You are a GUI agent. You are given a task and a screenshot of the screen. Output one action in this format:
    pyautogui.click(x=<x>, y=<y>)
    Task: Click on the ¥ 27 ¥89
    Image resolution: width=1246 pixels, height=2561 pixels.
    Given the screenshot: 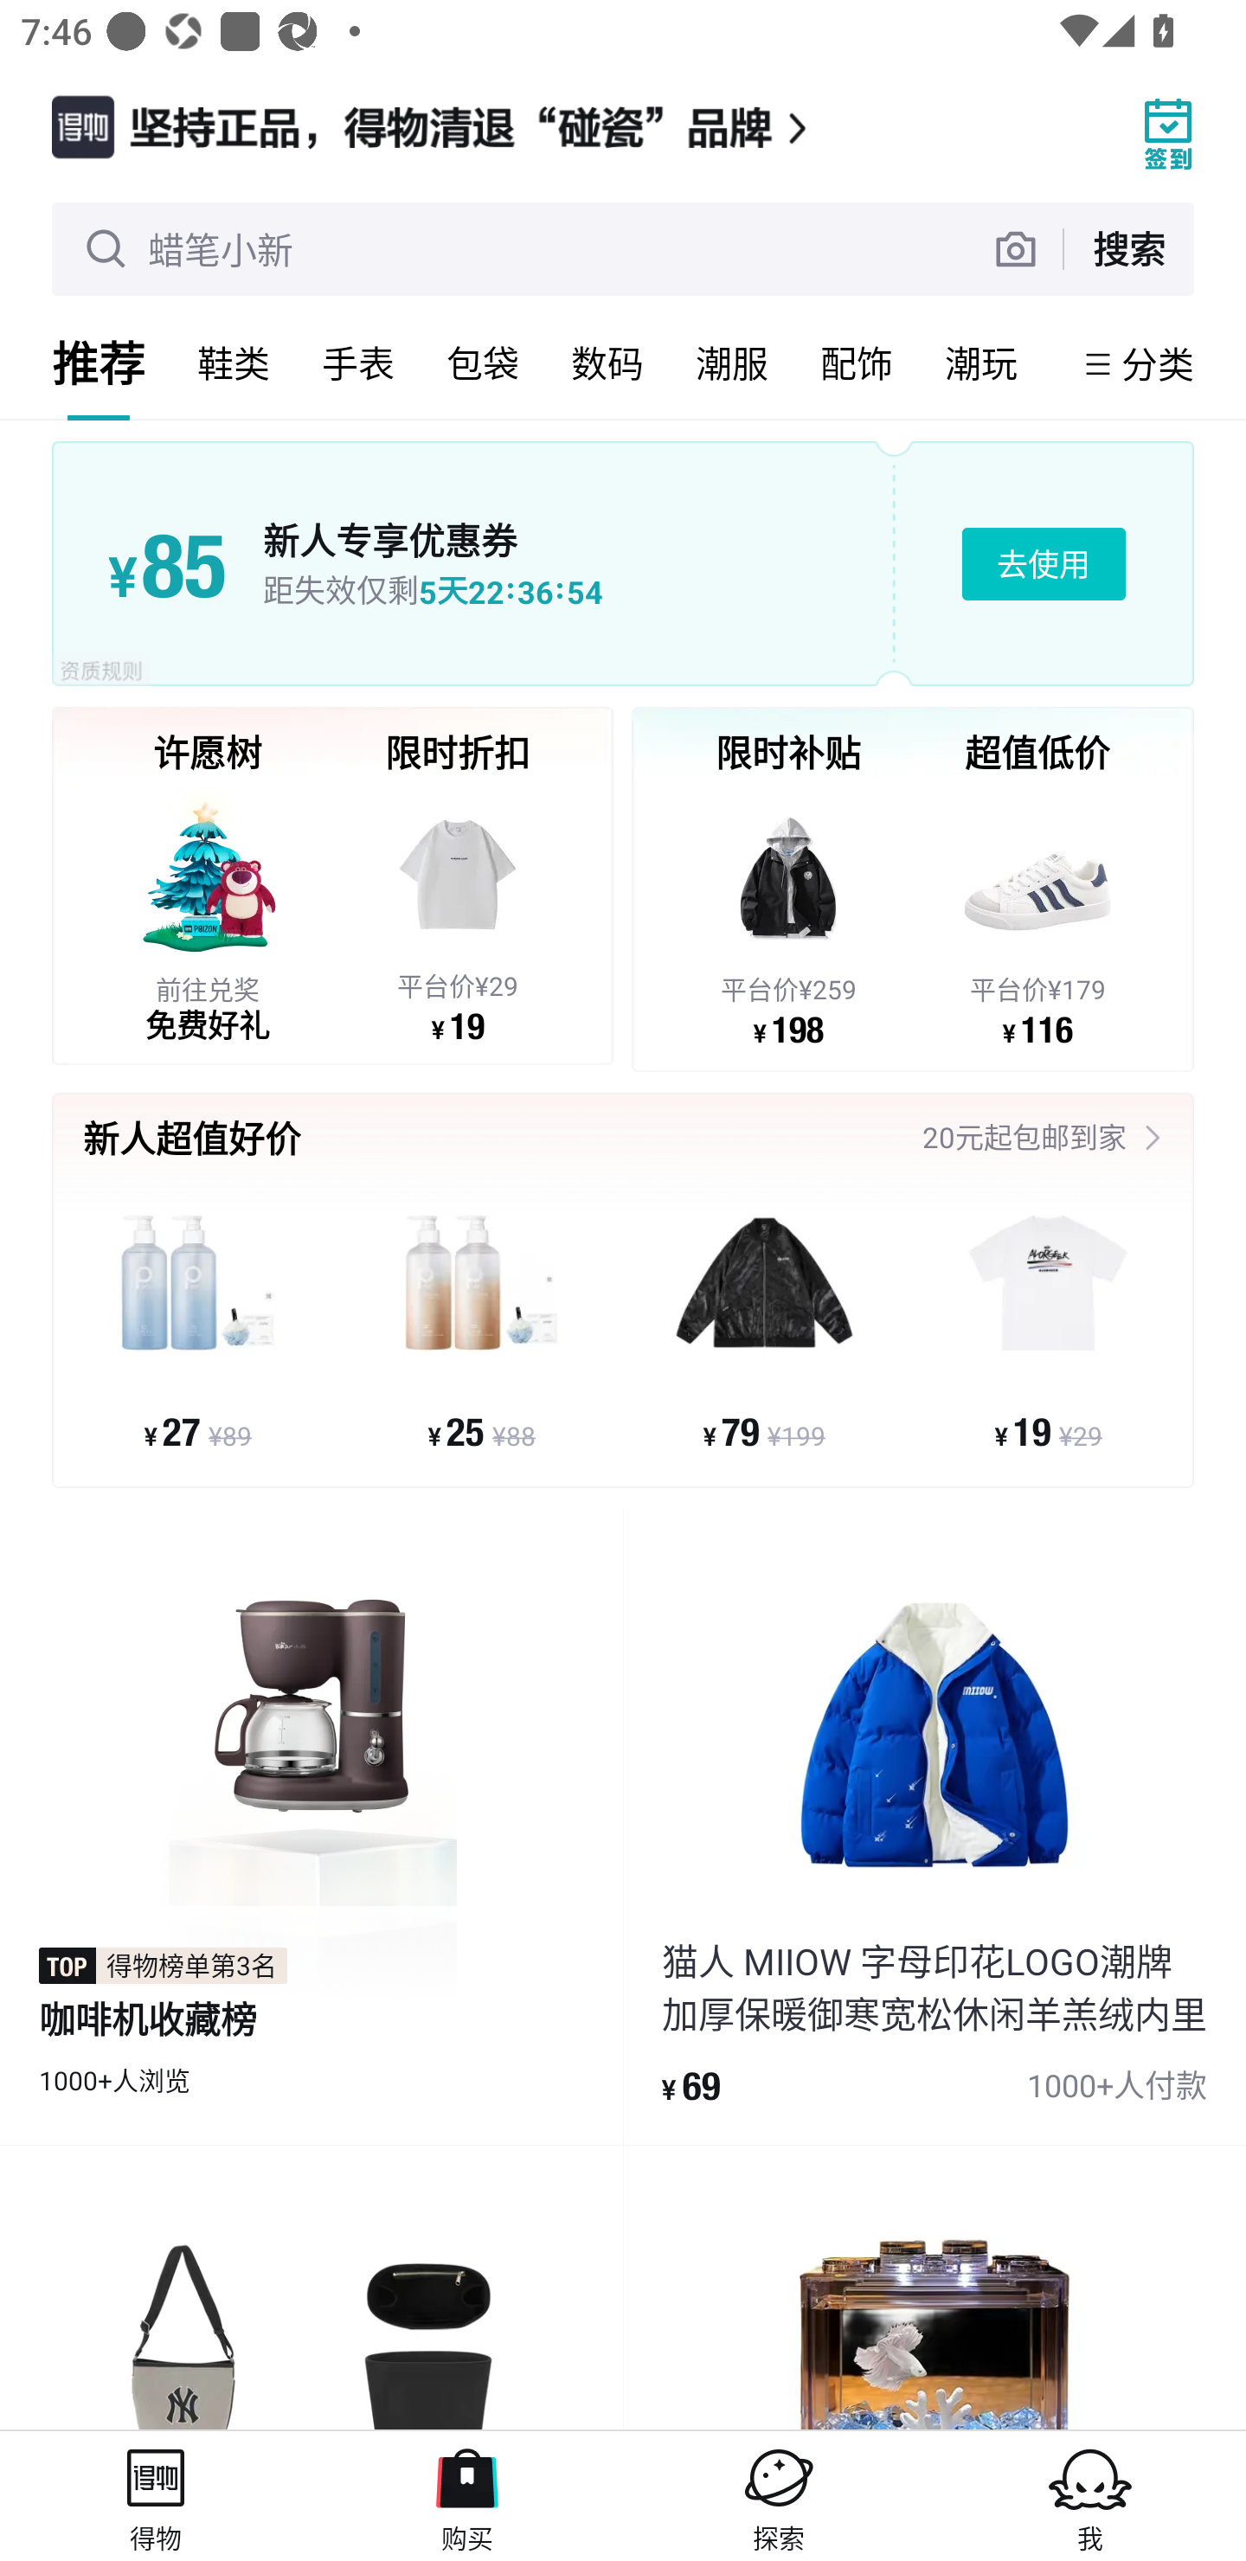 What is the action you would take?
    pyautogui.click(x=197, y=1327)
    